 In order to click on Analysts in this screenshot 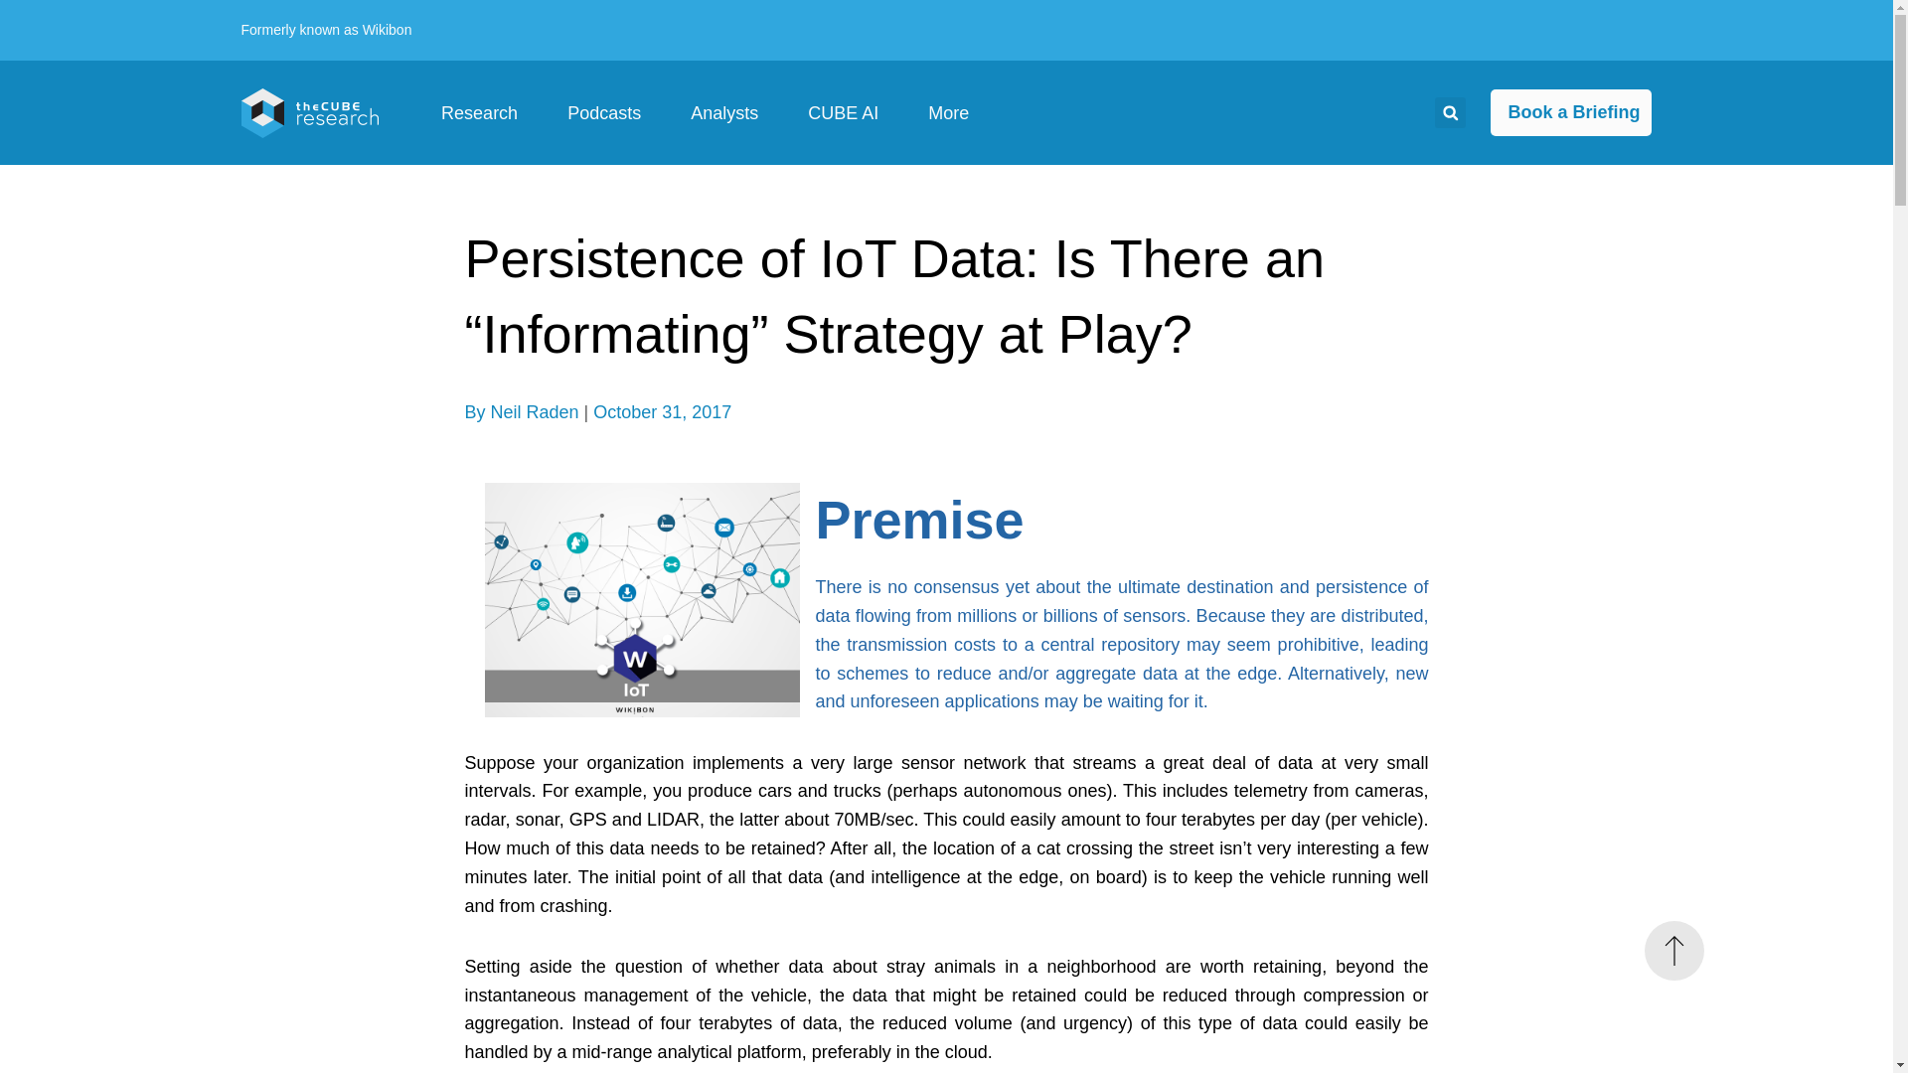, I will do `click(723, 111)`.